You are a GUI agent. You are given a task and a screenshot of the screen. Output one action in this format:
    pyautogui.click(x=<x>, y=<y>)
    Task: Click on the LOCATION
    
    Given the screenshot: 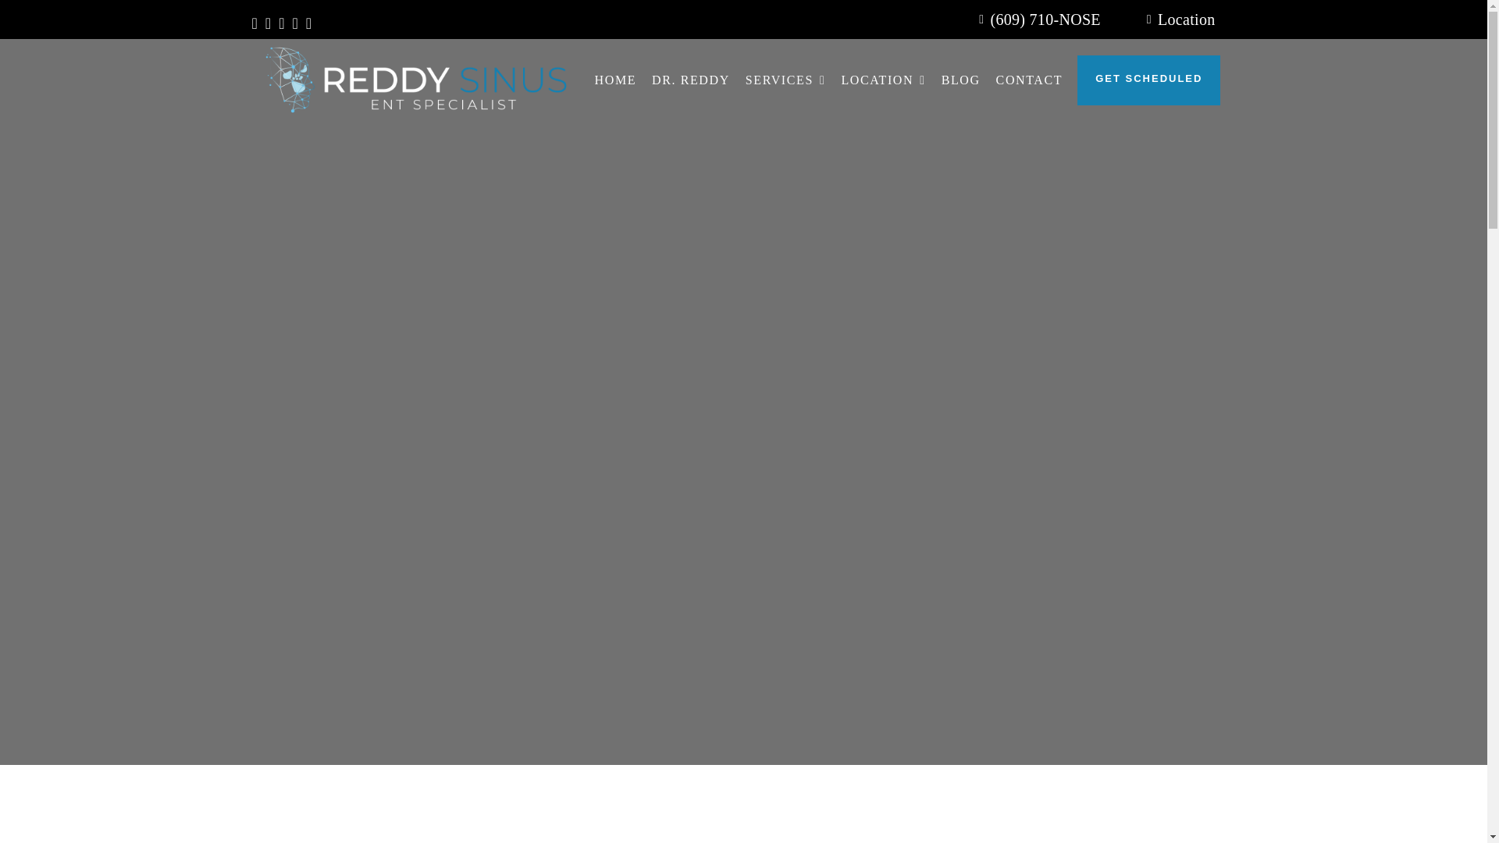 What is the action you would take?
    pyautogui.click(x=882, y=80)
    